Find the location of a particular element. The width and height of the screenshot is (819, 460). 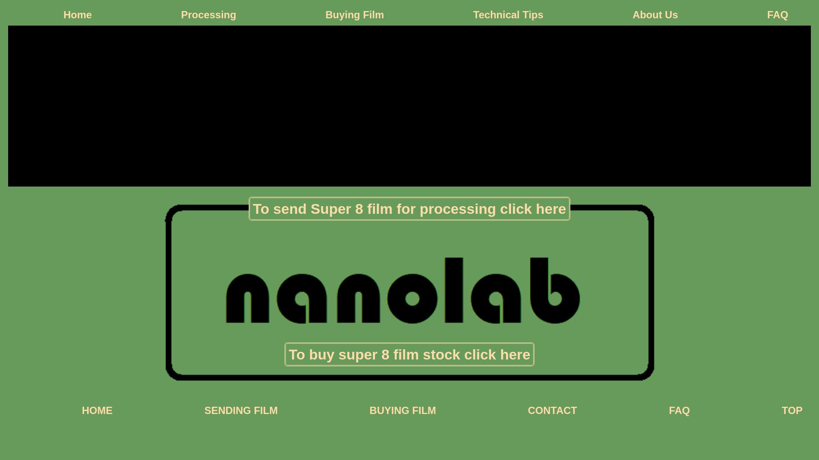

HOME is located at coordinates (97, 411).